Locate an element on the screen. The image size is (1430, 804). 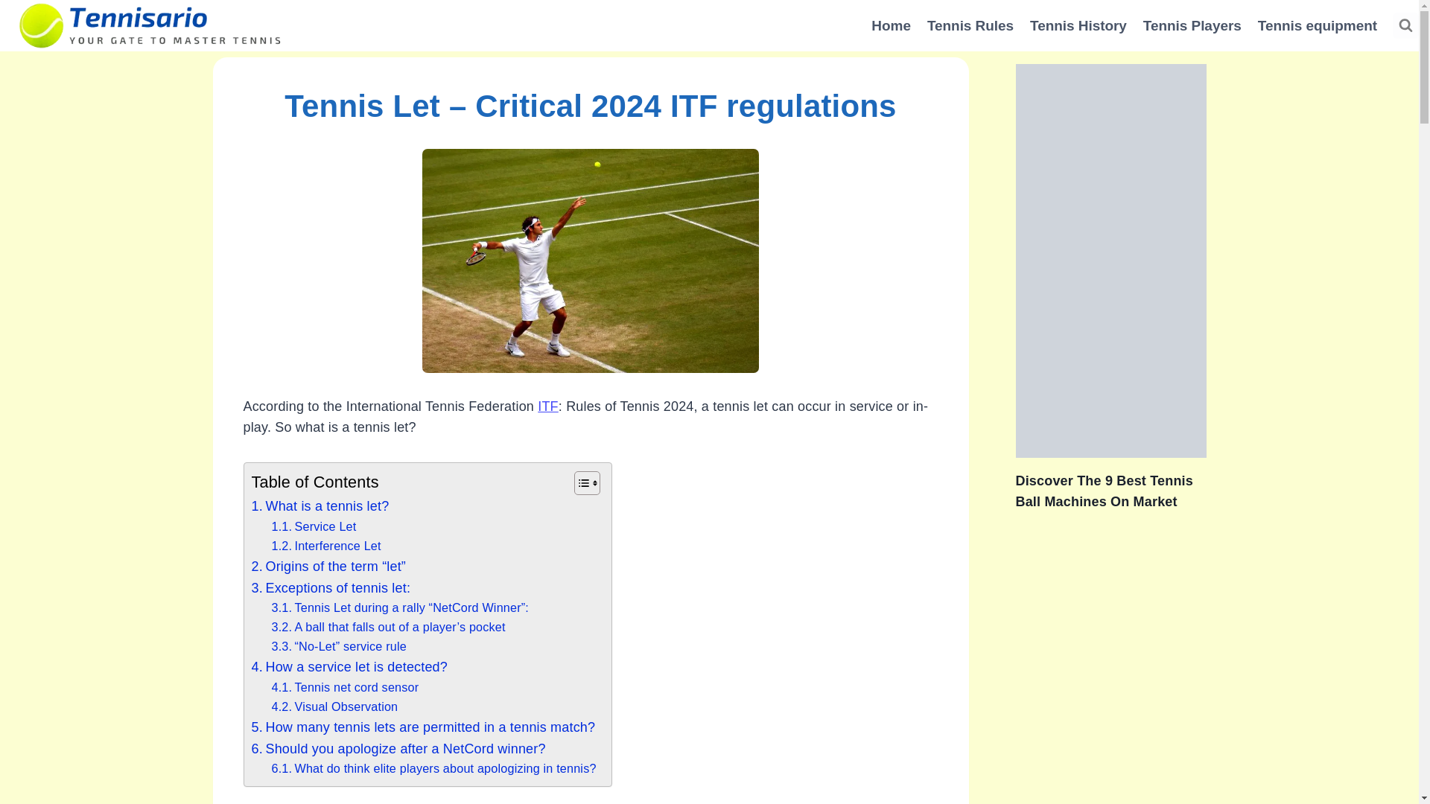
Tennis Players is located at coordinates (1192, 25).